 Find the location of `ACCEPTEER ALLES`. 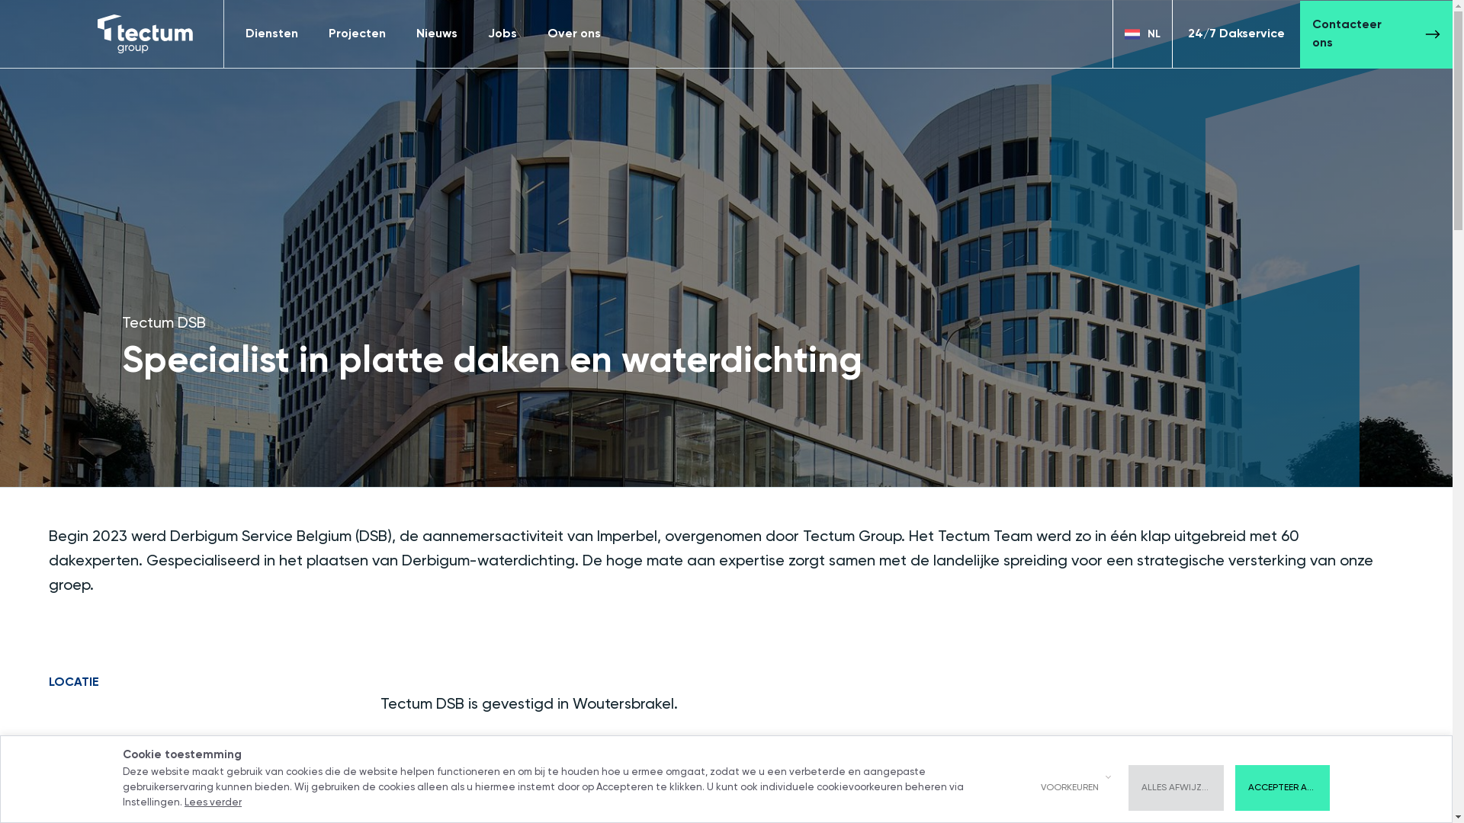

ACCEPTEER ALLES is located at coordinates (1283, 788).